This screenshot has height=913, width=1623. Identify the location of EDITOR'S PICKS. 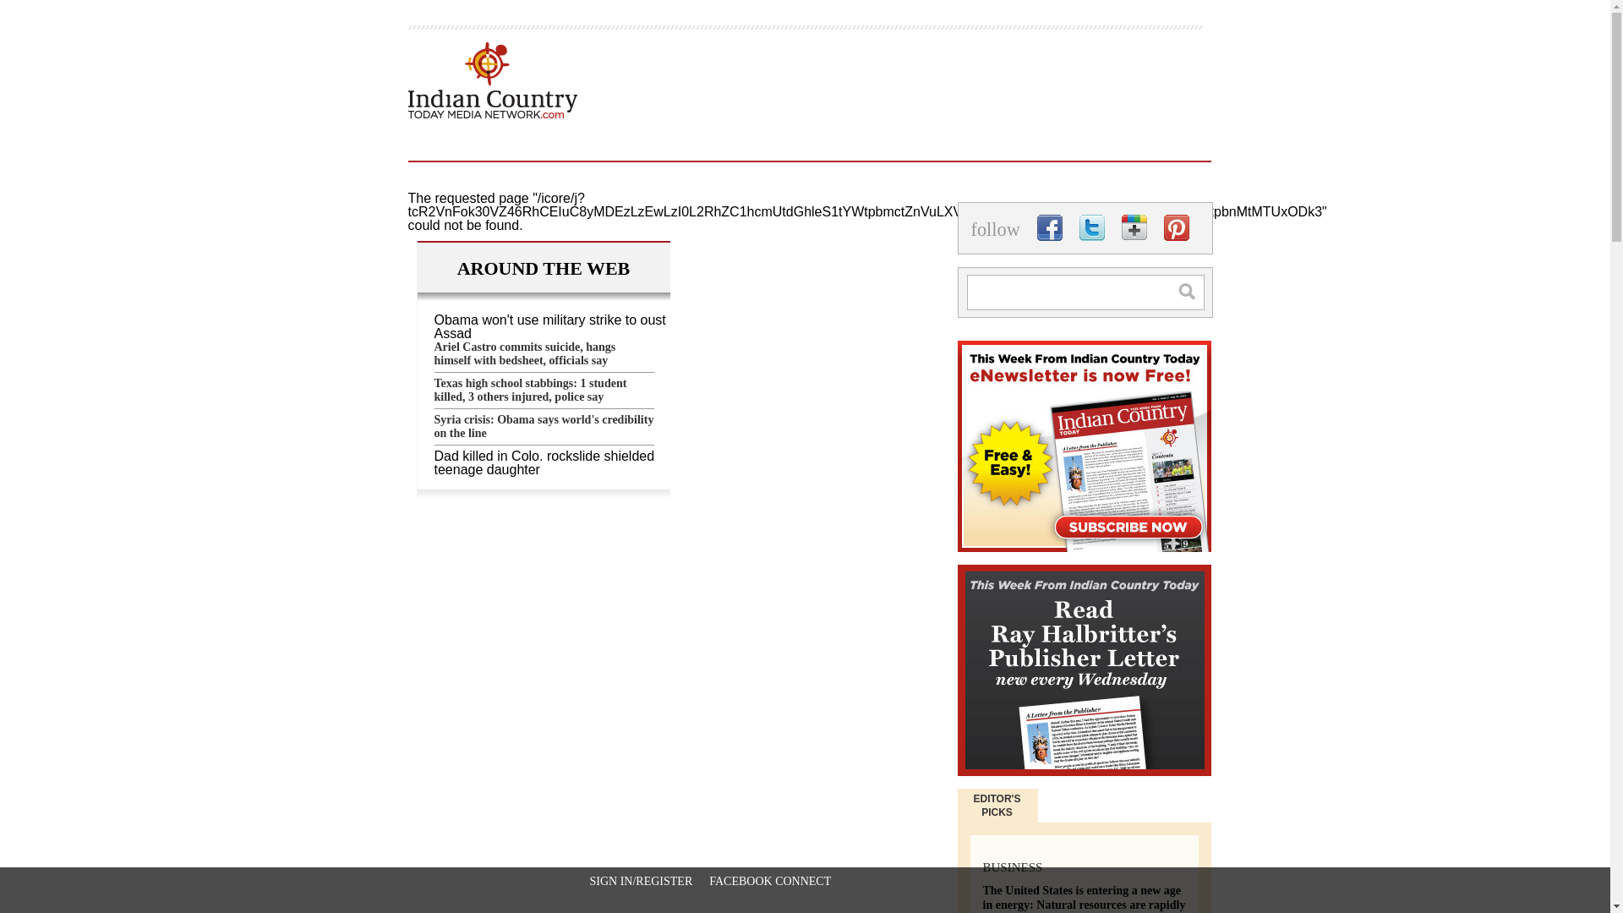
(997, 805).